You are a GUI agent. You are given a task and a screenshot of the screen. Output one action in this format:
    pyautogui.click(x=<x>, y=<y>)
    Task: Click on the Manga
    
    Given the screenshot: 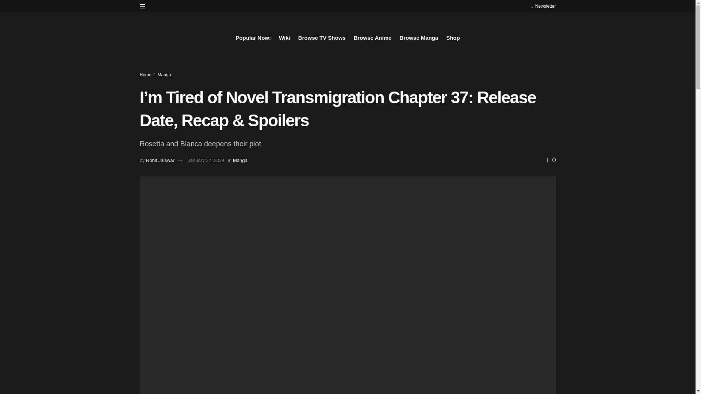 What is the action you would take?
    pyautogui.click(x=164, y=74)
    